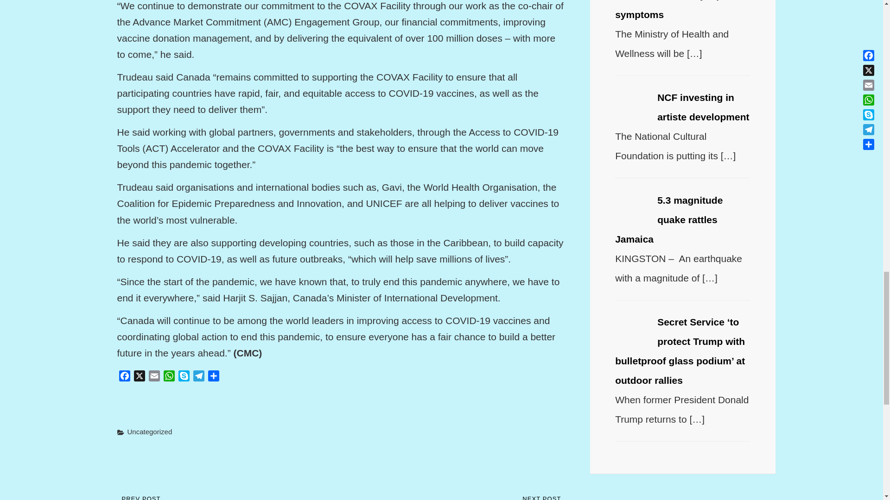  Describe the element at coordinates (124, 377) in the screenshot. I see `Facebook` at that location.